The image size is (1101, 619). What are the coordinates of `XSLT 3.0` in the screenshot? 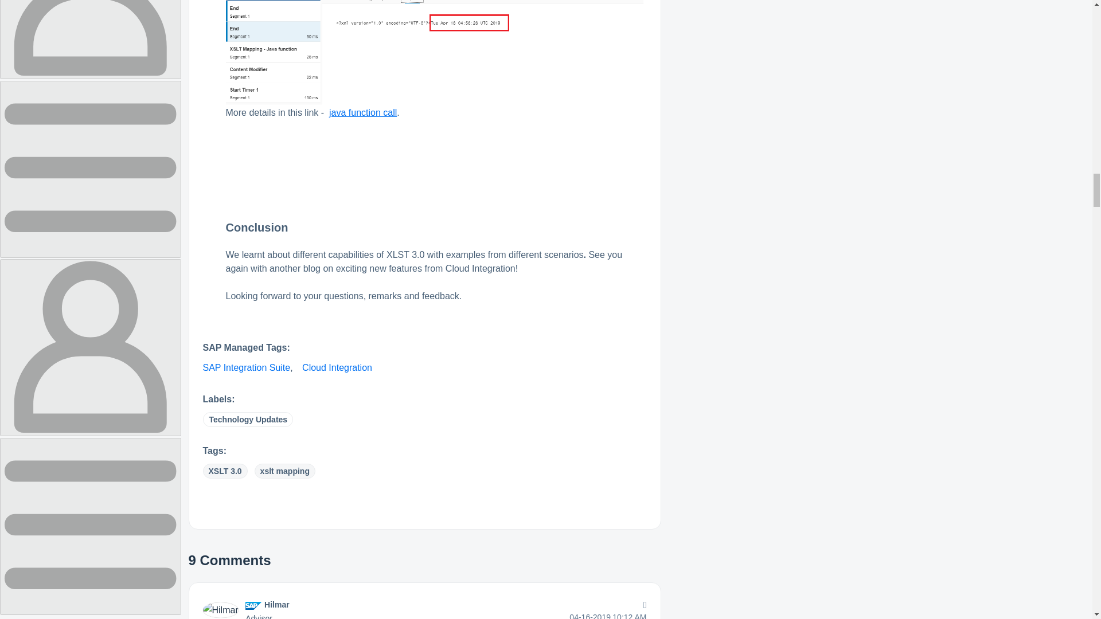 It's located at (225, 471).